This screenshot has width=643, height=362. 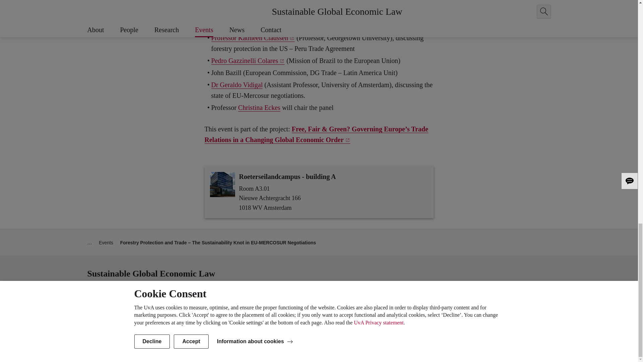 I want to click on About this site, so click(x=476, y=323).